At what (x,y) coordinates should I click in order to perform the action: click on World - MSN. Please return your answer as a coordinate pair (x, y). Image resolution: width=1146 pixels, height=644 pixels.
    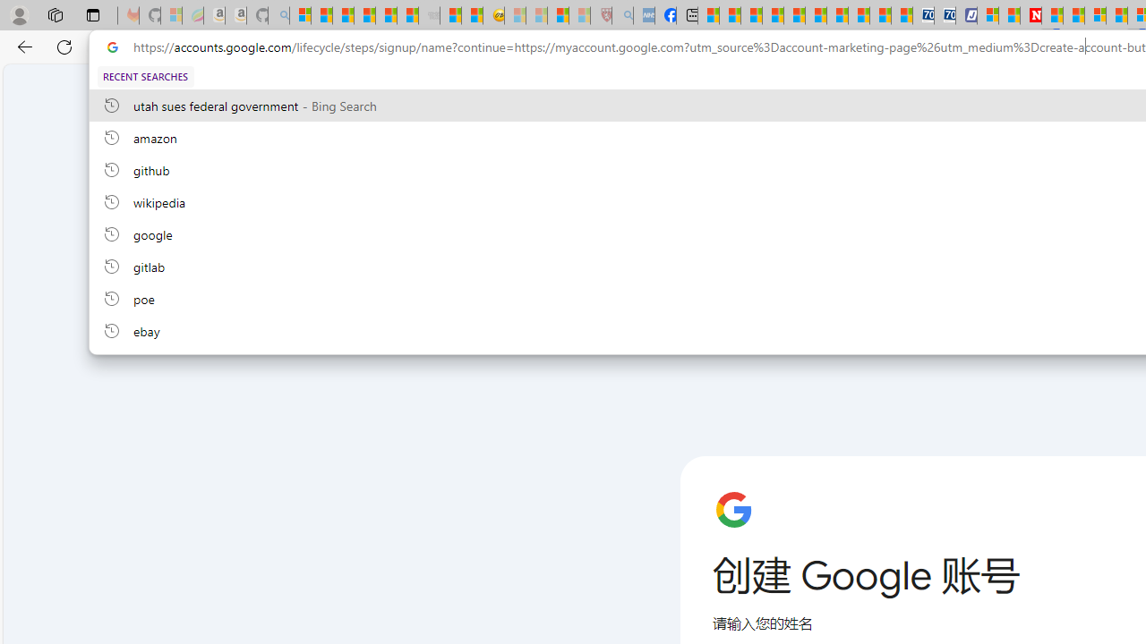
    Looking at the image, I should click on (752, 16).